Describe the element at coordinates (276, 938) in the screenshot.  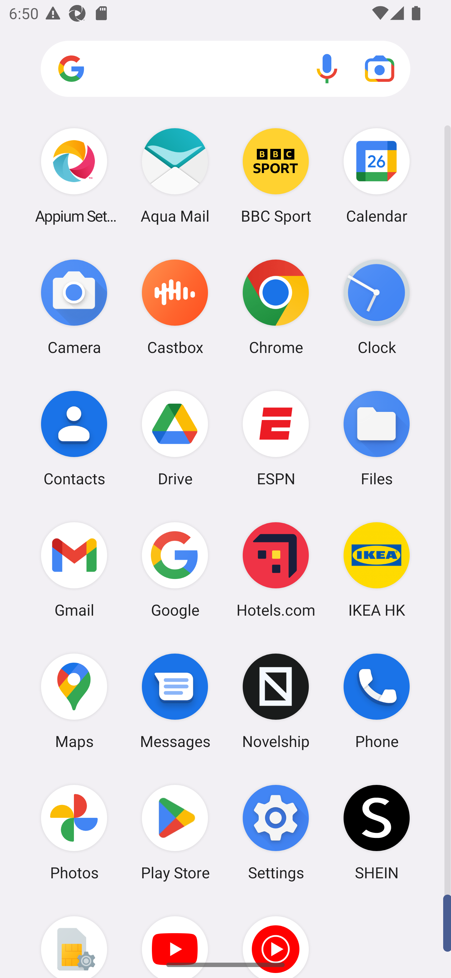
I see `YT Music` at that location.